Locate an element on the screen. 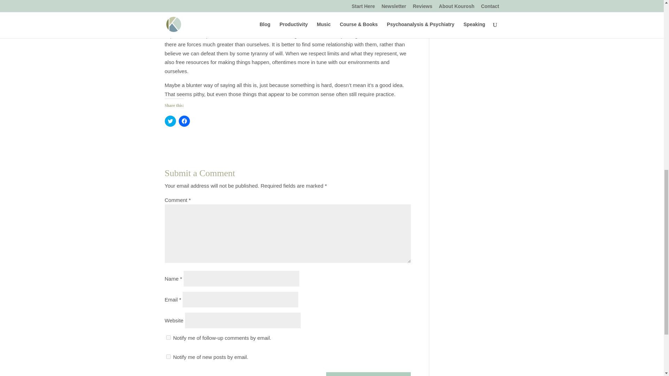  subscribe is located at coordinates (168, 338).